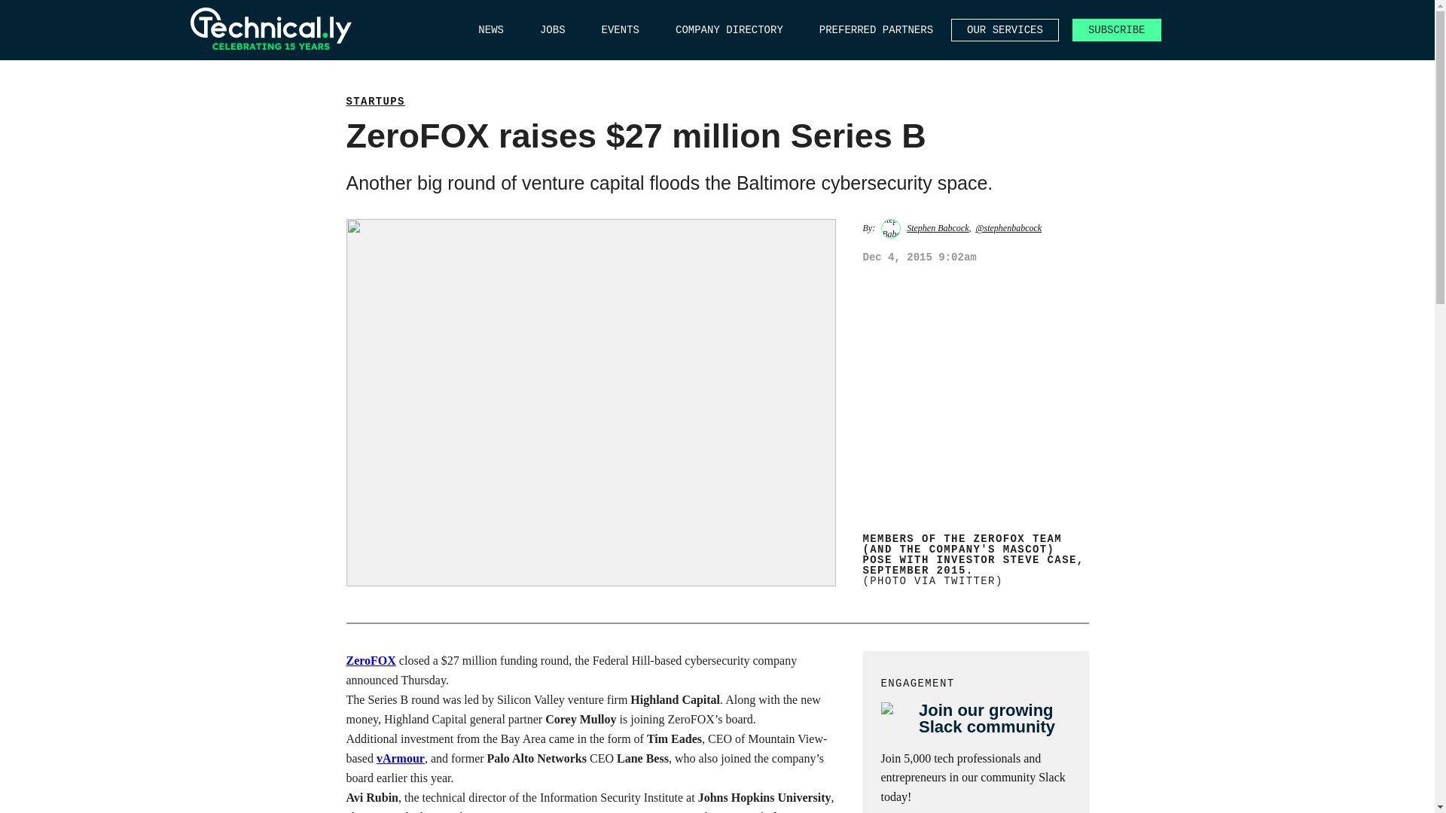  What do you see at coordinates (729, 30) in the screenshot?
I see `COMPANY DIRECTORY` at bounding box center [729, 30].